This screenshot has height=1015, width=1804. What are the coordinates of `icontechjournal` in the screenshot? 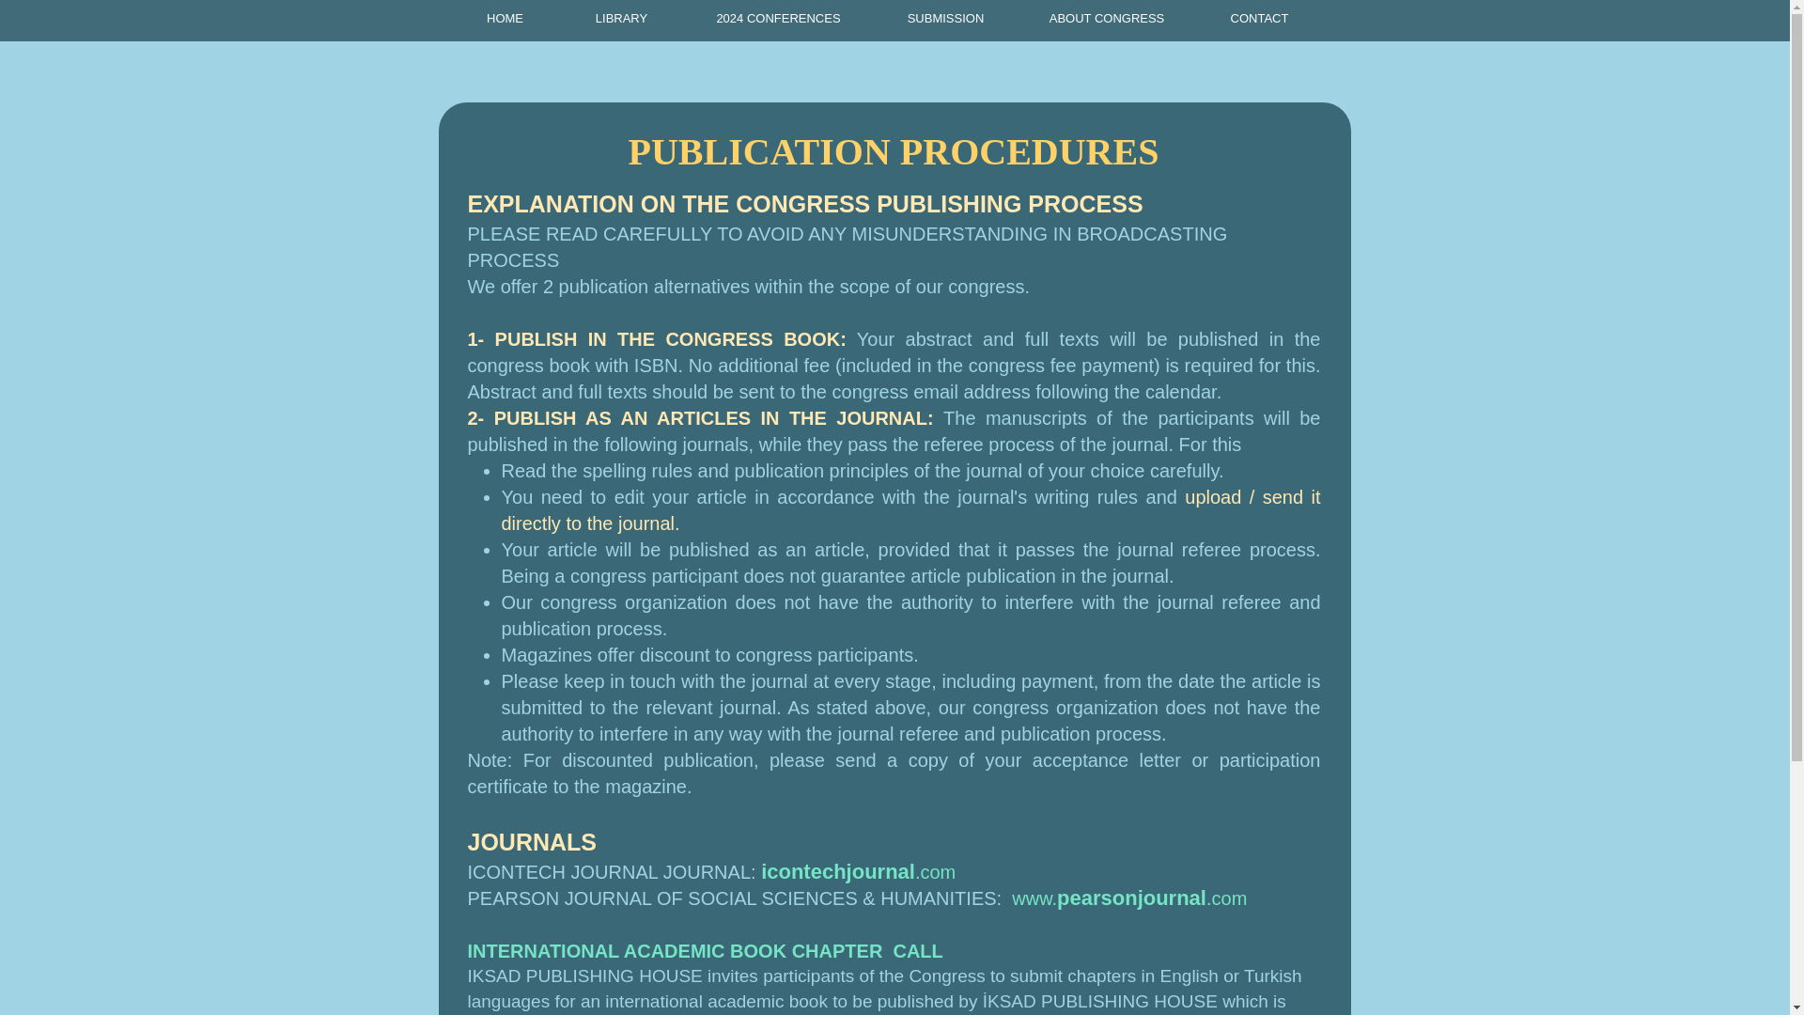 It's located at (838, 870).